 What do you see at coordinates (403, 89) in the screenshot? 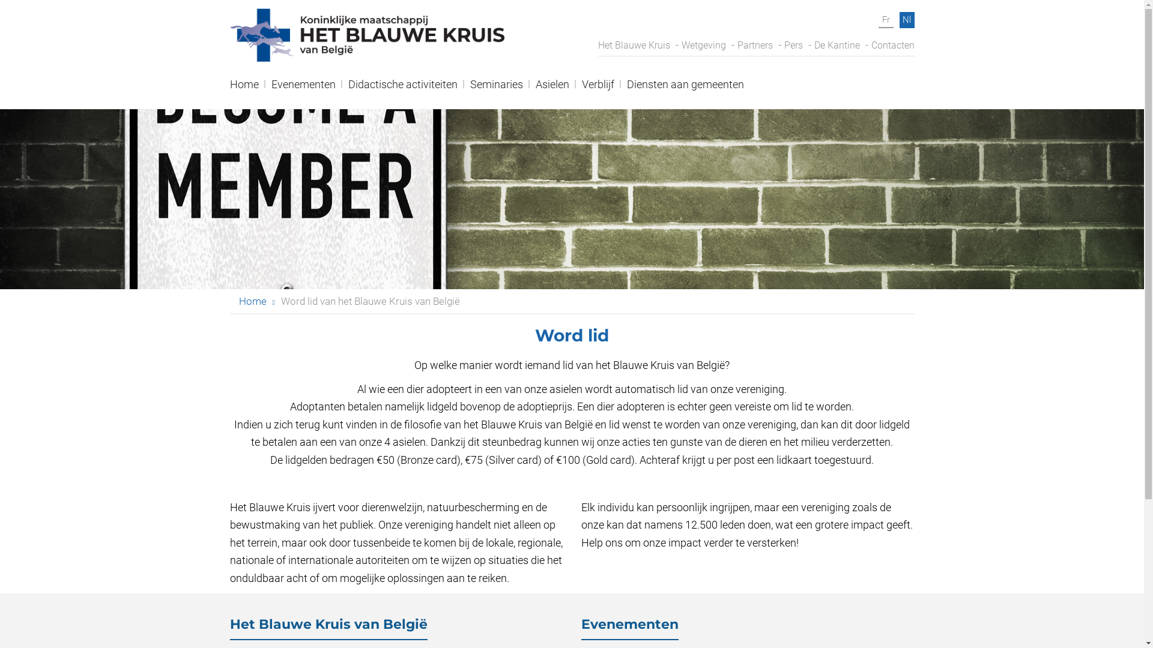
I see `Didactische activiteiten` at bounding box center [403, 89].